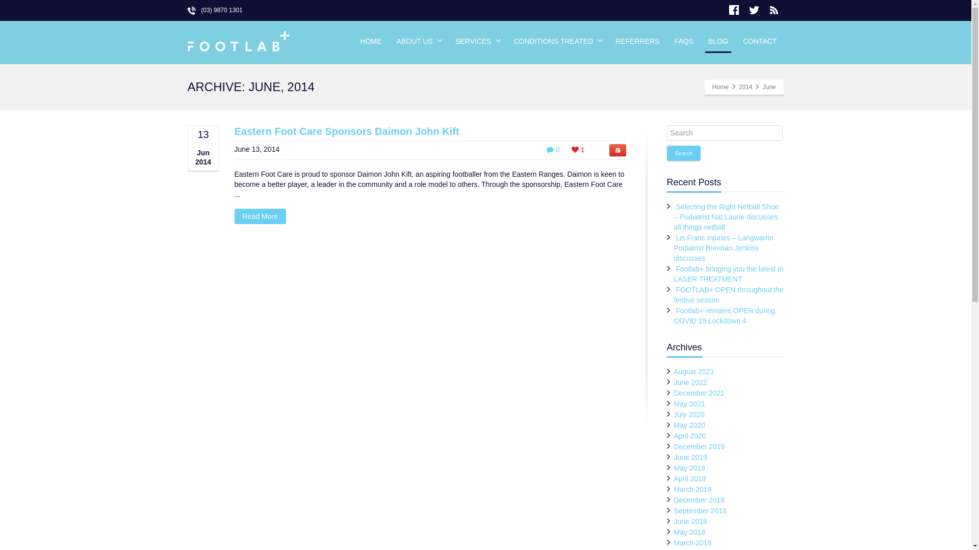 This screenshot has width=979, height=550. What do you see at coordinates (690, 457) in the screenshot?
I see `June 2019` at bounding box center [690, 457].